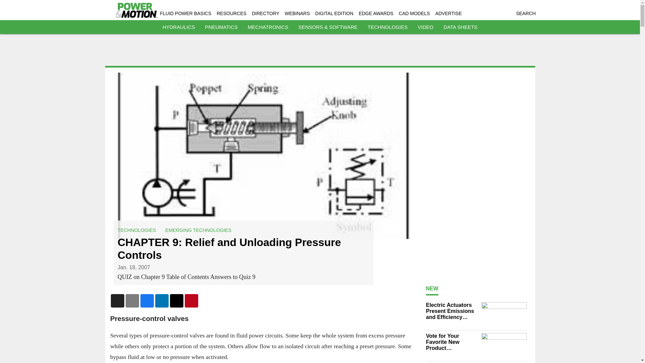 This screenshot has width=645, height=363. Describe the element at coordinates (388, 27) in the screenshot. I see `TECHNOLOGIES` at that location.